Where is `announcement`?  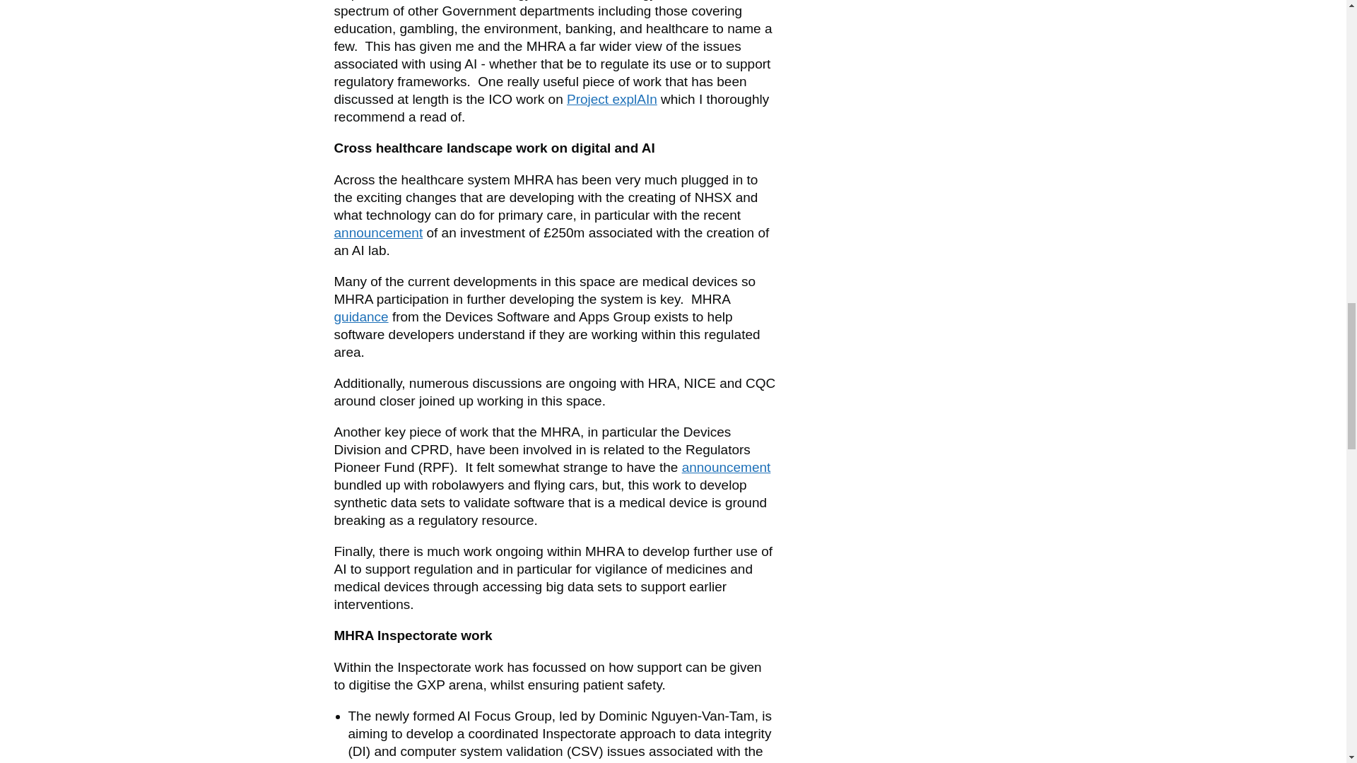 announcement is located at coordinates (377, 232).